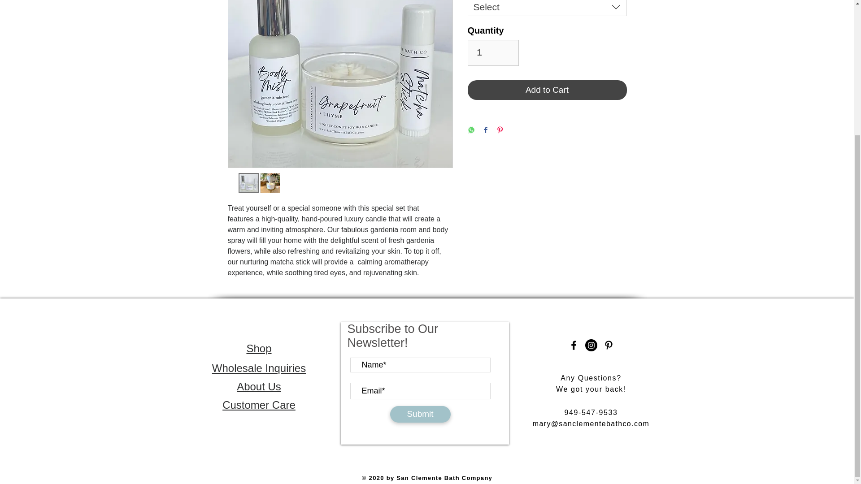  Describe the element at coordinates (547, 90) in the screenshot. I see `Add to Cart` at that location.